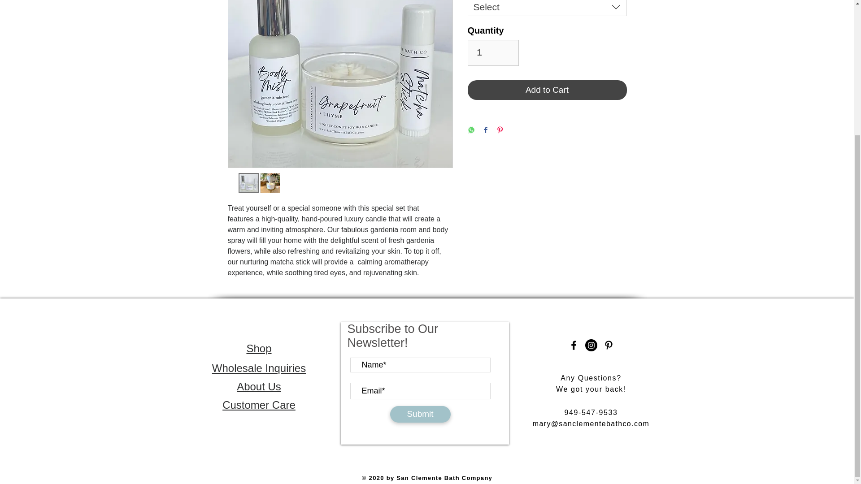  Describe the element at coordinates (547, 90) in the screenshot. I see `Add to Cart` at that location.